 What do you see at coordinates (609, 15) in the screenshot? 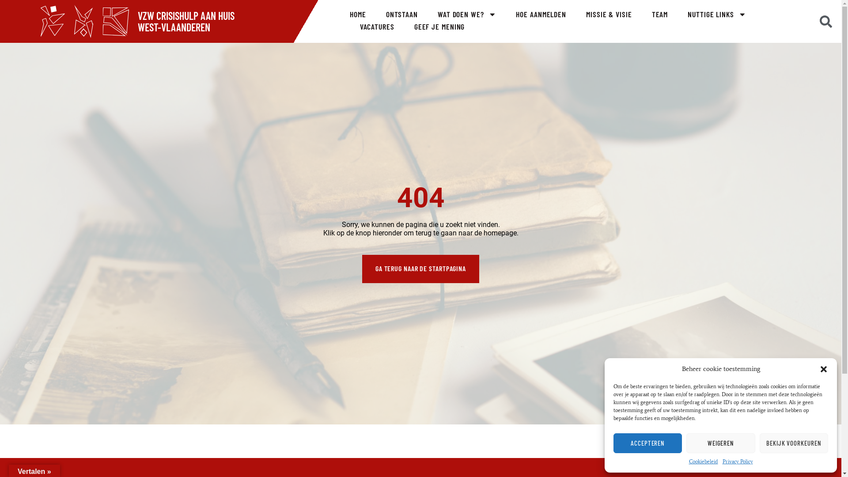
I see `MISSIE & VISIE` at bounding box center [609, 15].